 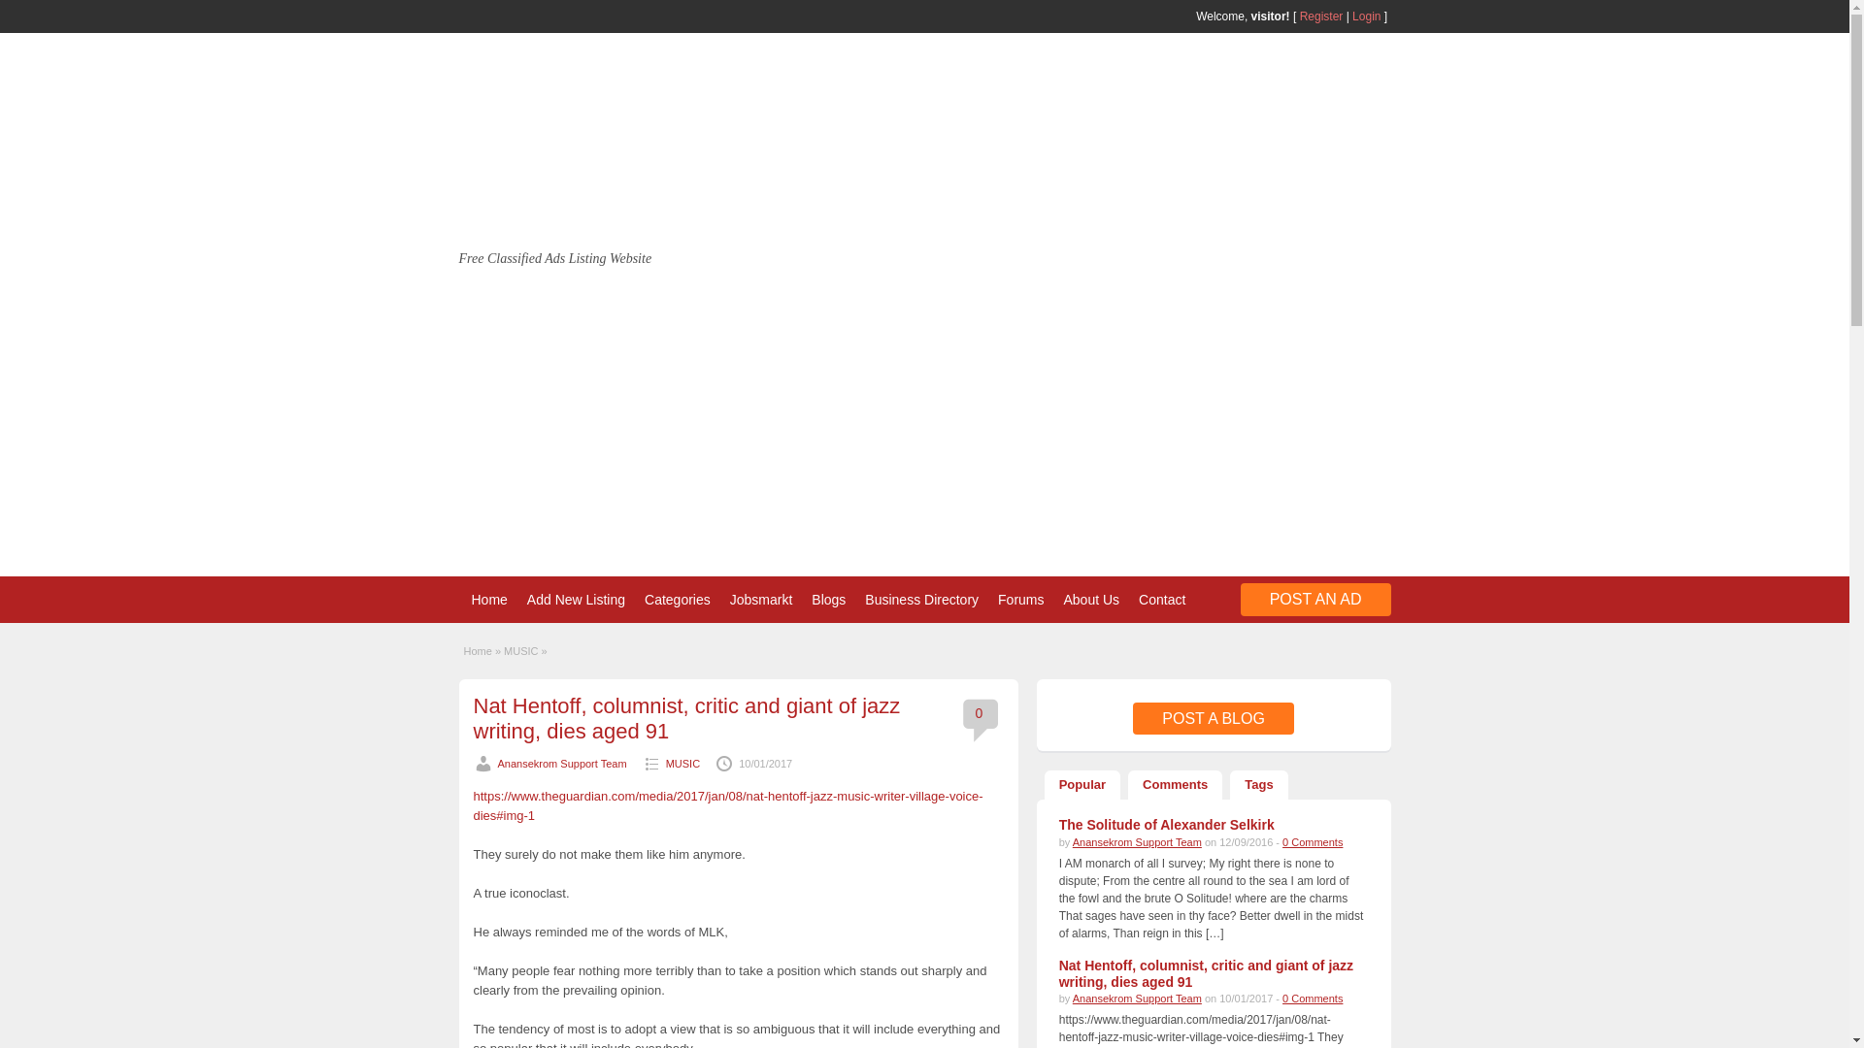 What do you see at coordinates (559, 241) in the screenshot?
I see `Anansekrom Free Classified Ads Listing` at bounding box center [559, 241].